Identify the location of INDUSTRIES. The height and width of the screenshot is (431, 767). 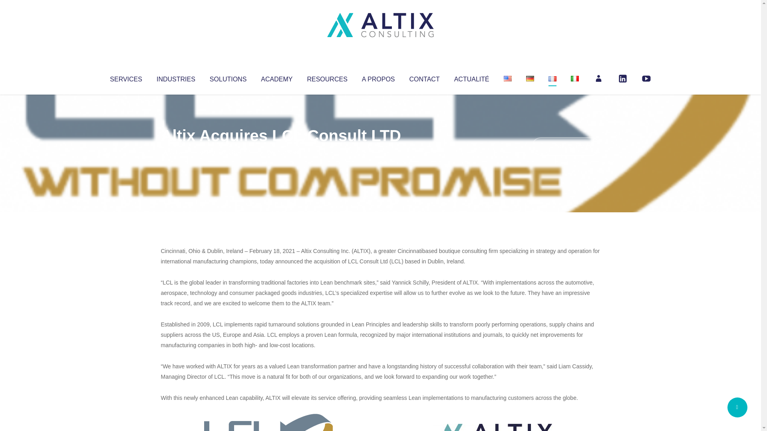
(176, 77).